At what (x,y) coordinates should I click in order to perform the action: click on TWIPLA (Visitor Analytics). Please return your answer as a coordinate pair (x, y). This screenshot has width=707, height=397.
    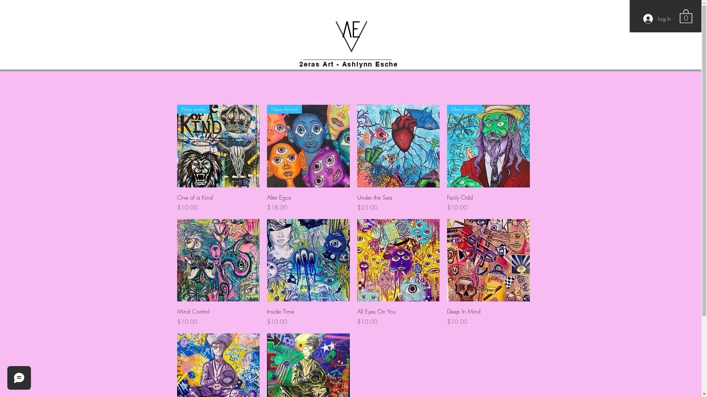
    Looking at the image, I should click on (700, 2).